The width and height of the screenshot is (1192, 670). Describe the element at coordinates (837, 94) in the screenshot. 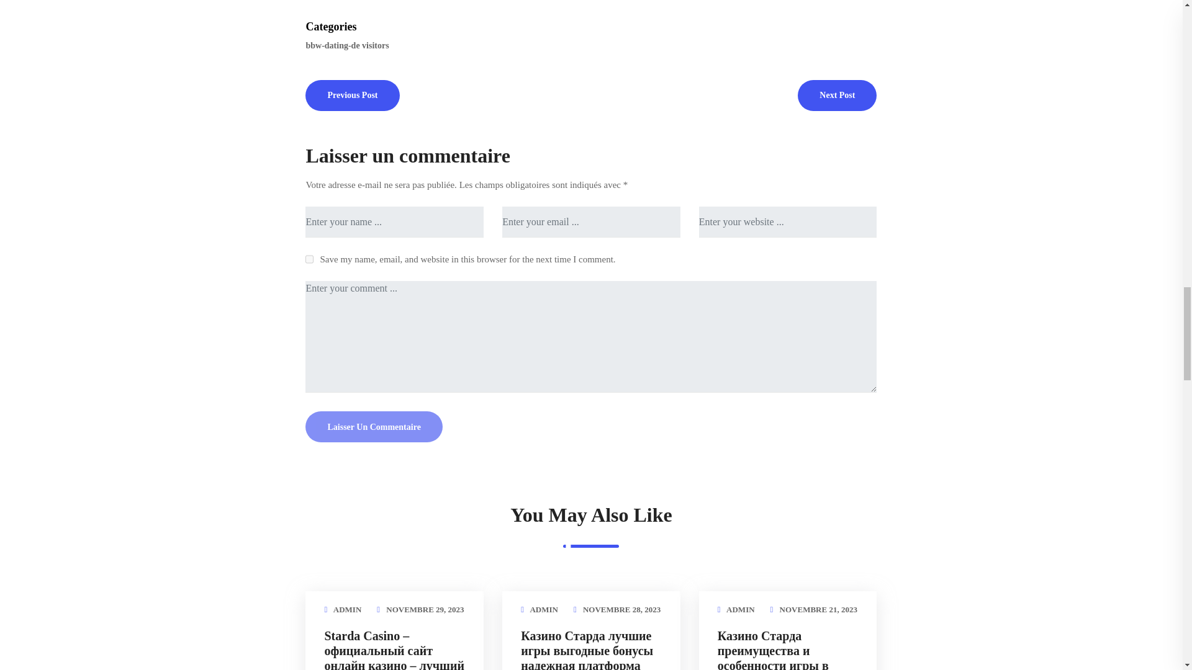

I see `Next Post` at that location.